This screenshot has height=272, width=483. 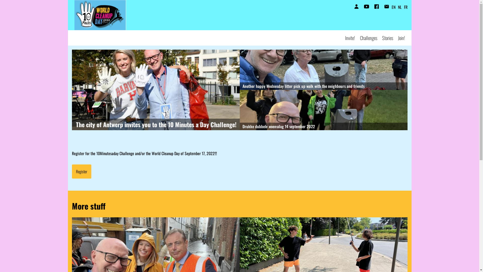 What do you see at coordinates (324, 110) in the screenshot?
I see `Drukke dubbele woensdag 14 september 2022` at bounding box center [324, 110].